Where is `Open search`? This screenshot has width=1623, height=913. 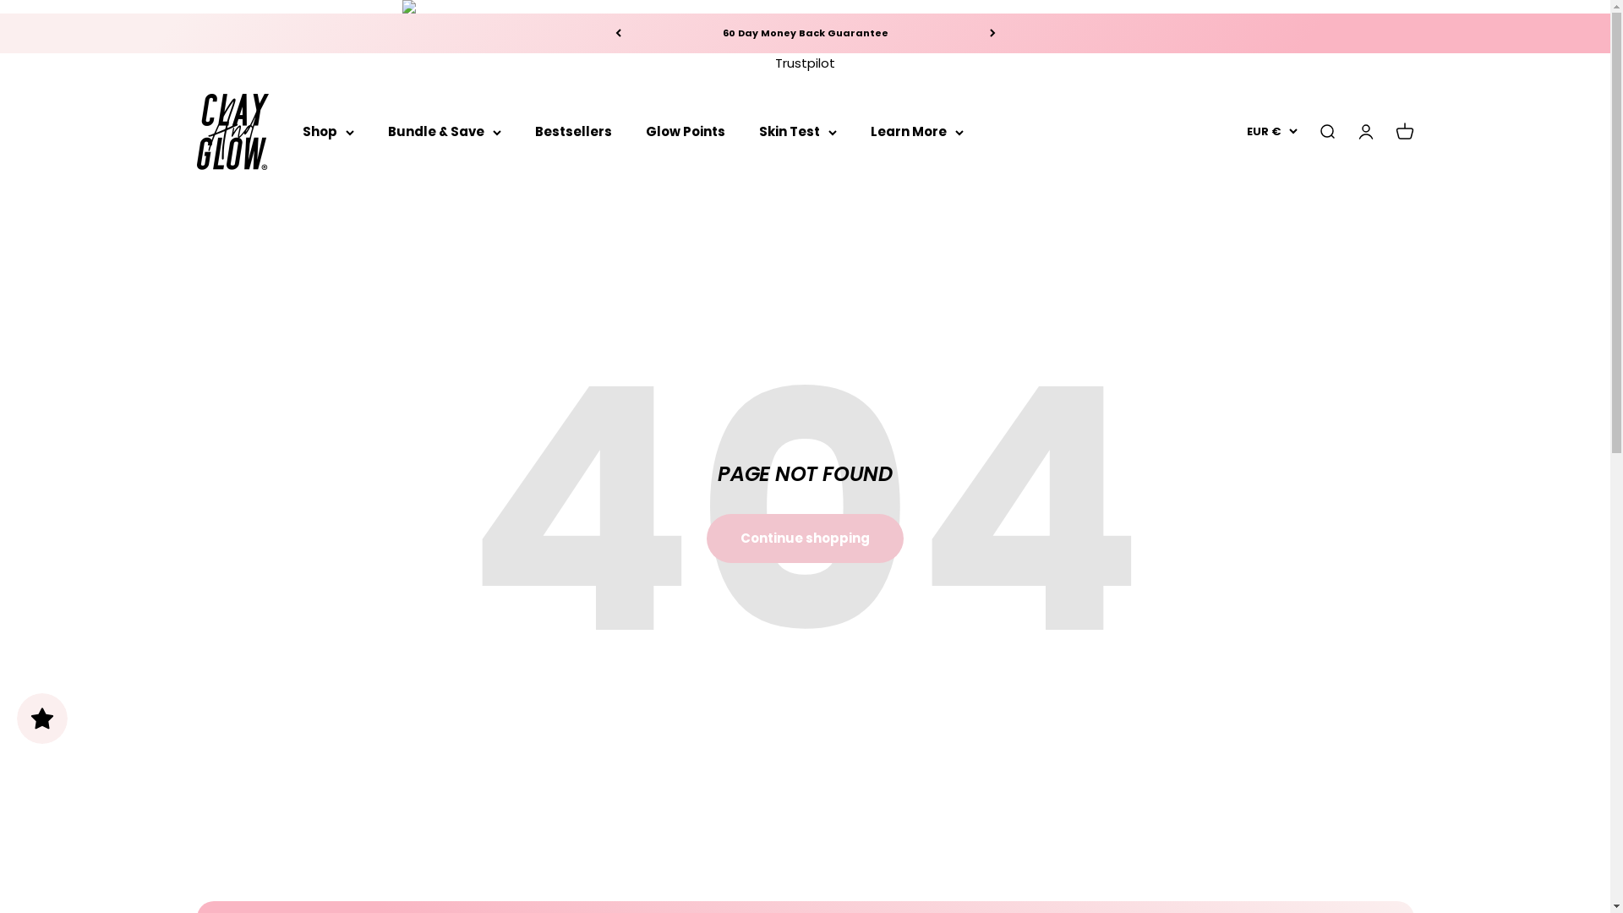 Open search is located at coordinates (1326, 132).